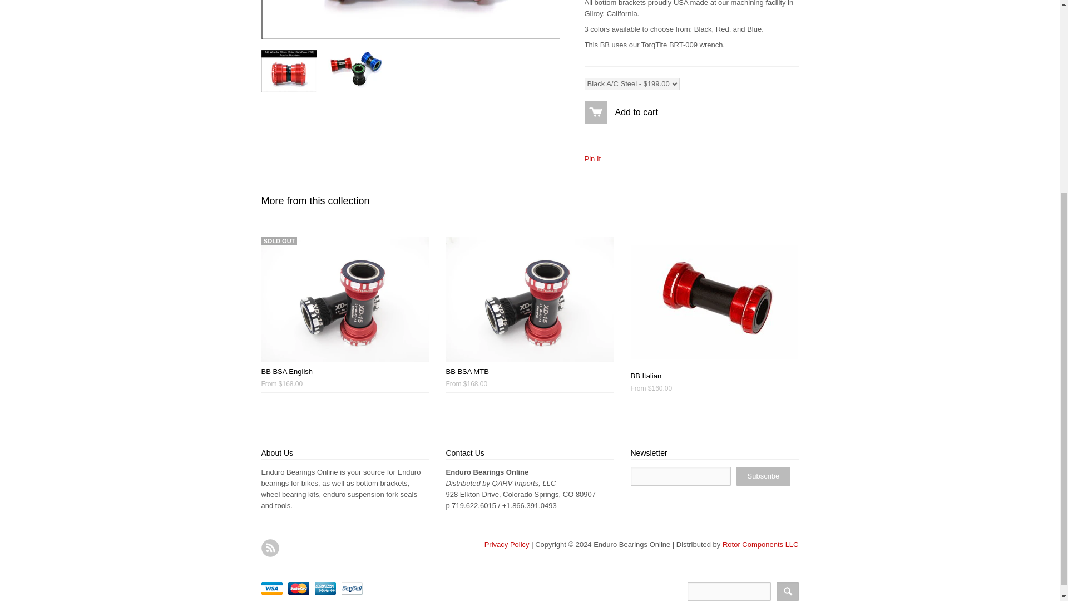 The image size is (1068, 601). What do you see at coordinates (270, 548) in the screenshot?
I see `Blog feed` at bounding box center [270, 548].